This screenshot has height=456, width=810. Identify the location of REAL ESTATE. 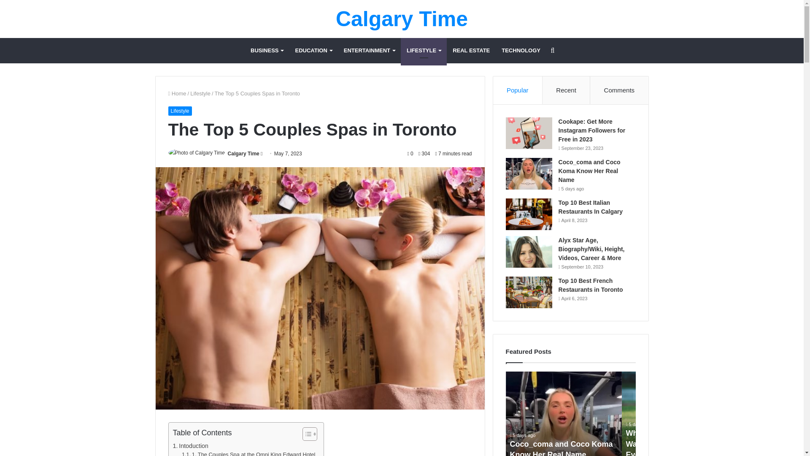
(471, 51).